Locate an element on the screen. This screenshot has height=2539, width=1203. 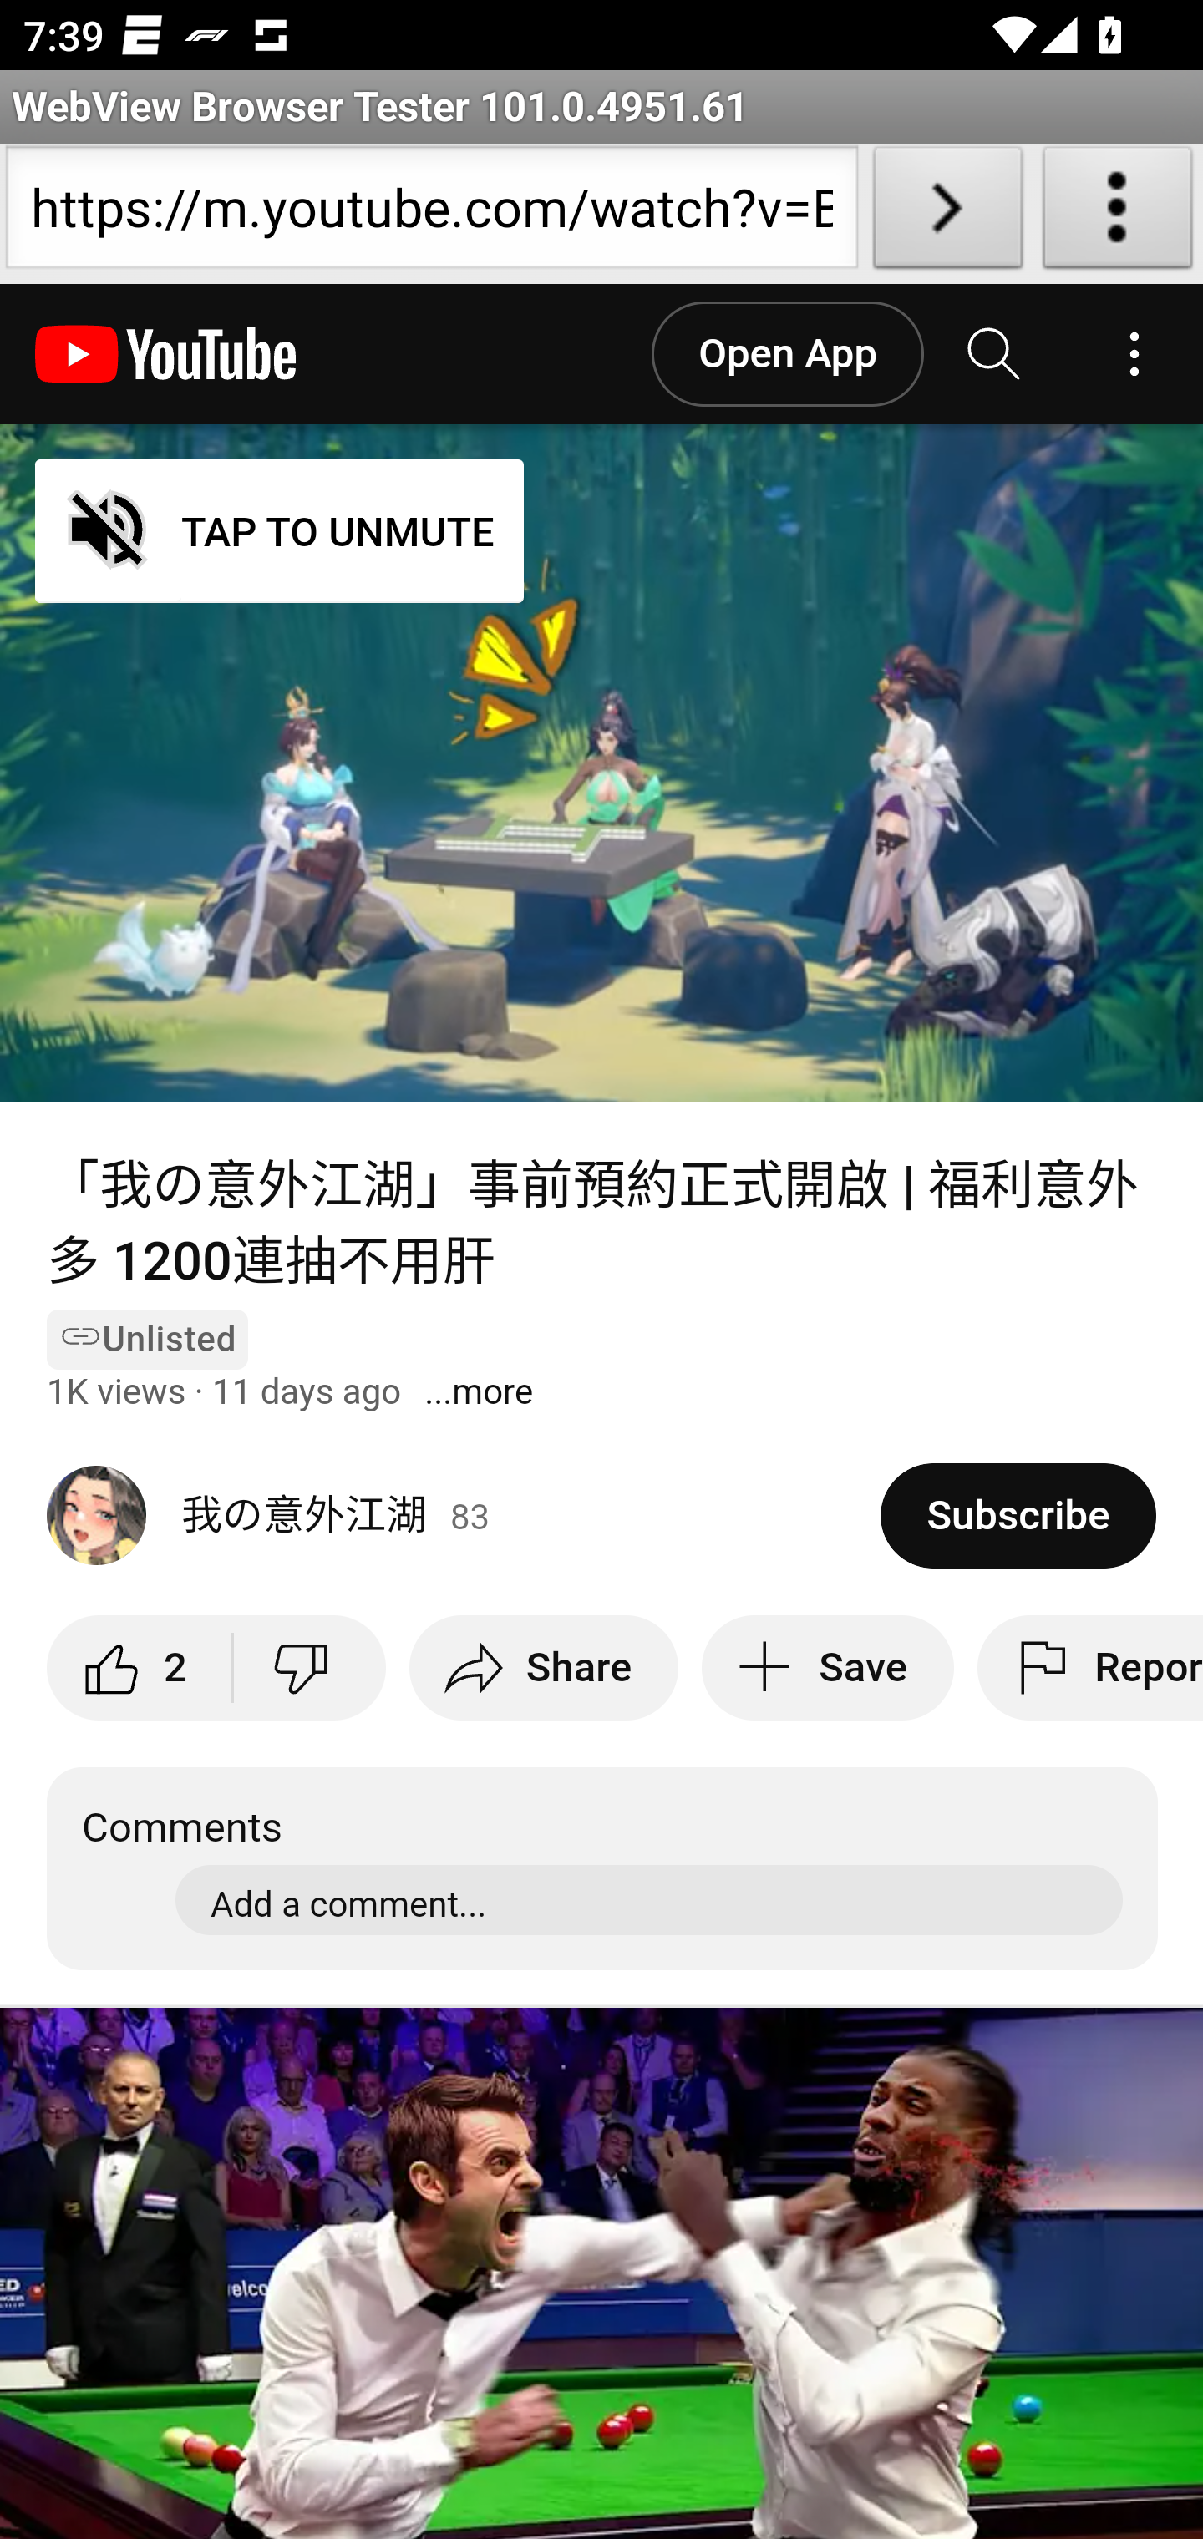
TAP TO UNMUTE is located at coordinates (281, 531).